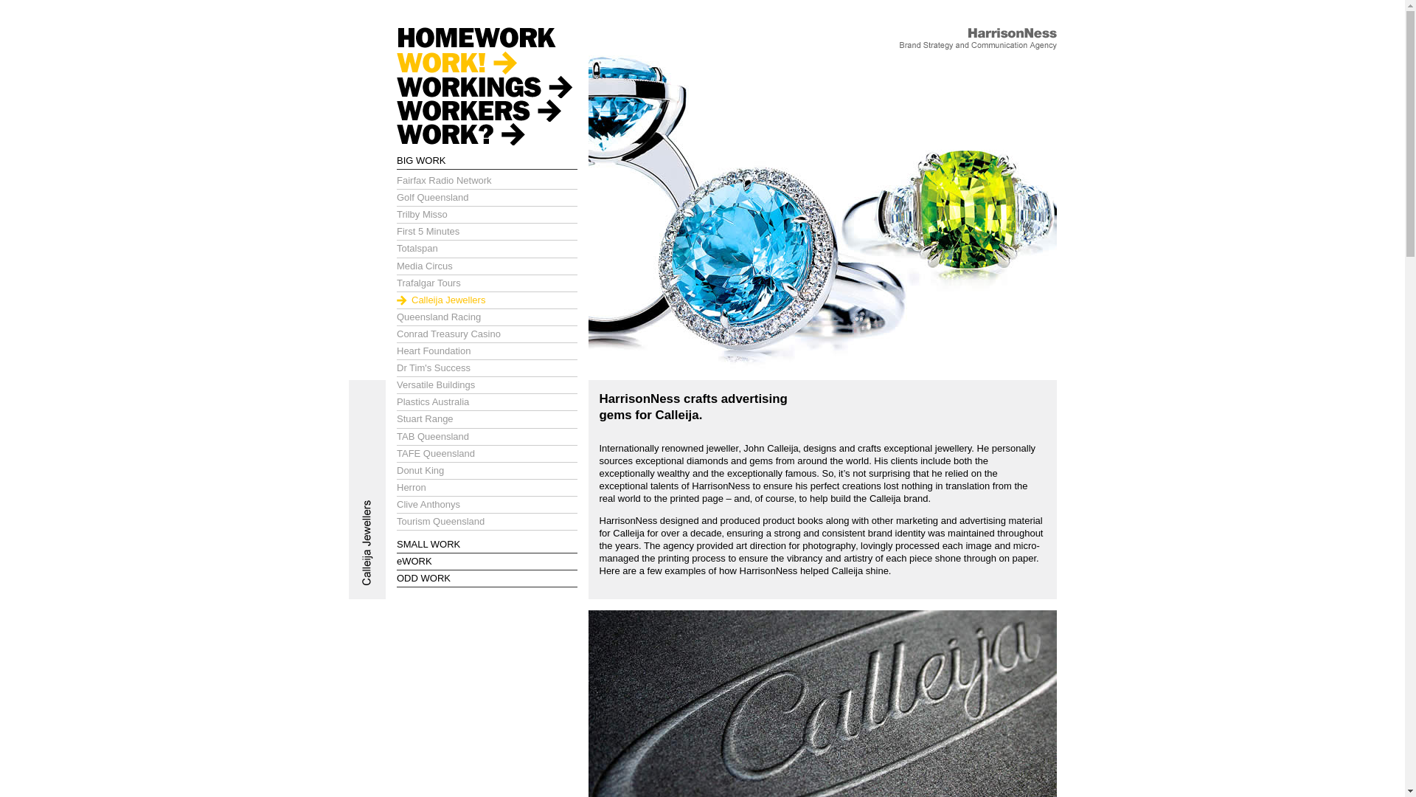 The height and width of the screenshot is (797, 1416). I want to click on Media Circus, so click(487, 267).